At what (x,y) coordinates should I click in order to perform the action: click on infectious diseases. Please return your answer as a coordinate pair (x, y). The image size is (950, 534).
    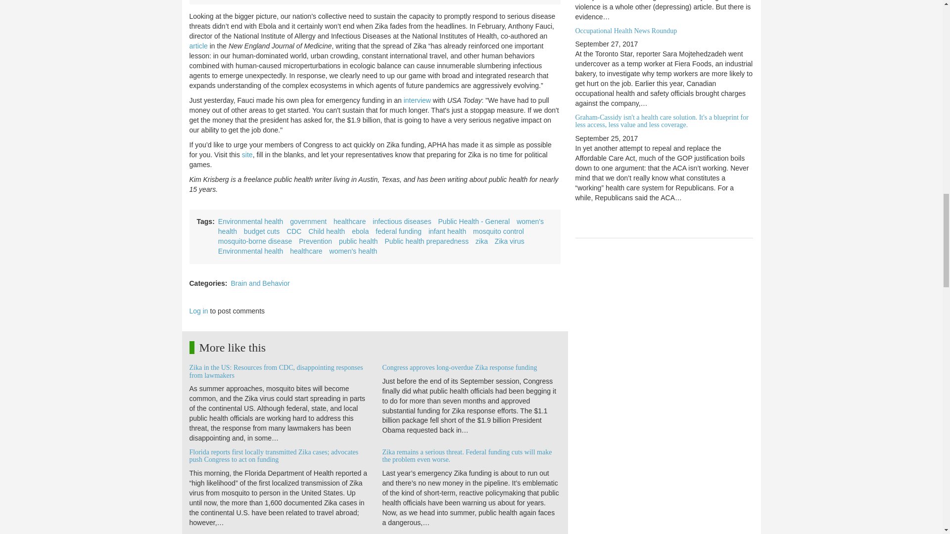
    Looking at the image, I should click on (402, 221).